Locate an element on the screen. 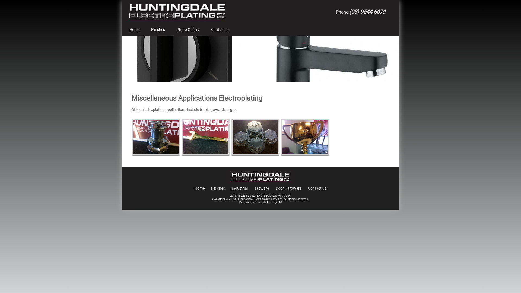 Image resolution: width=521 pixels, height=293 pixels. Kennedy Fox Pty Ltd is located at coordinates (268, 202).